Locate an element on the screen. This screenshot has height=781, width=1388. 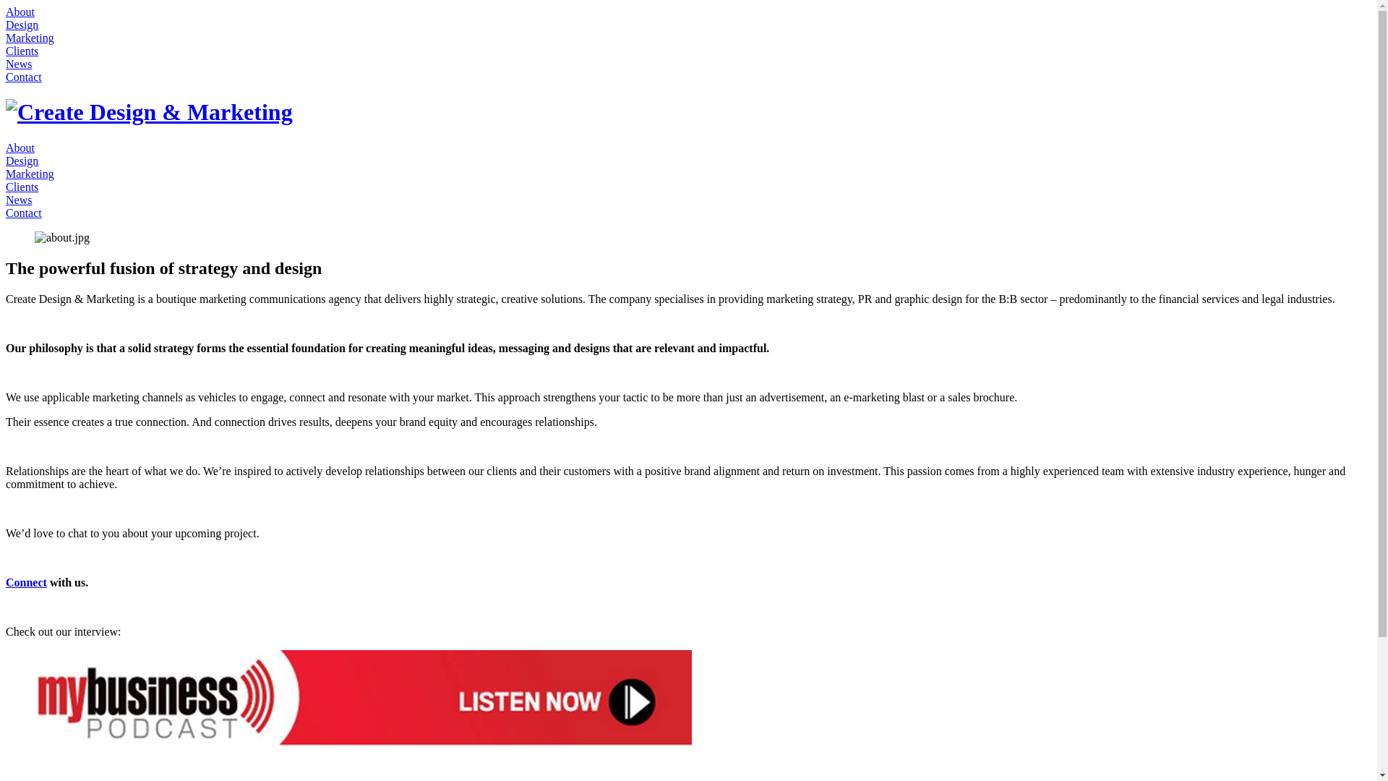
Design is located at coordinates (22, 161).